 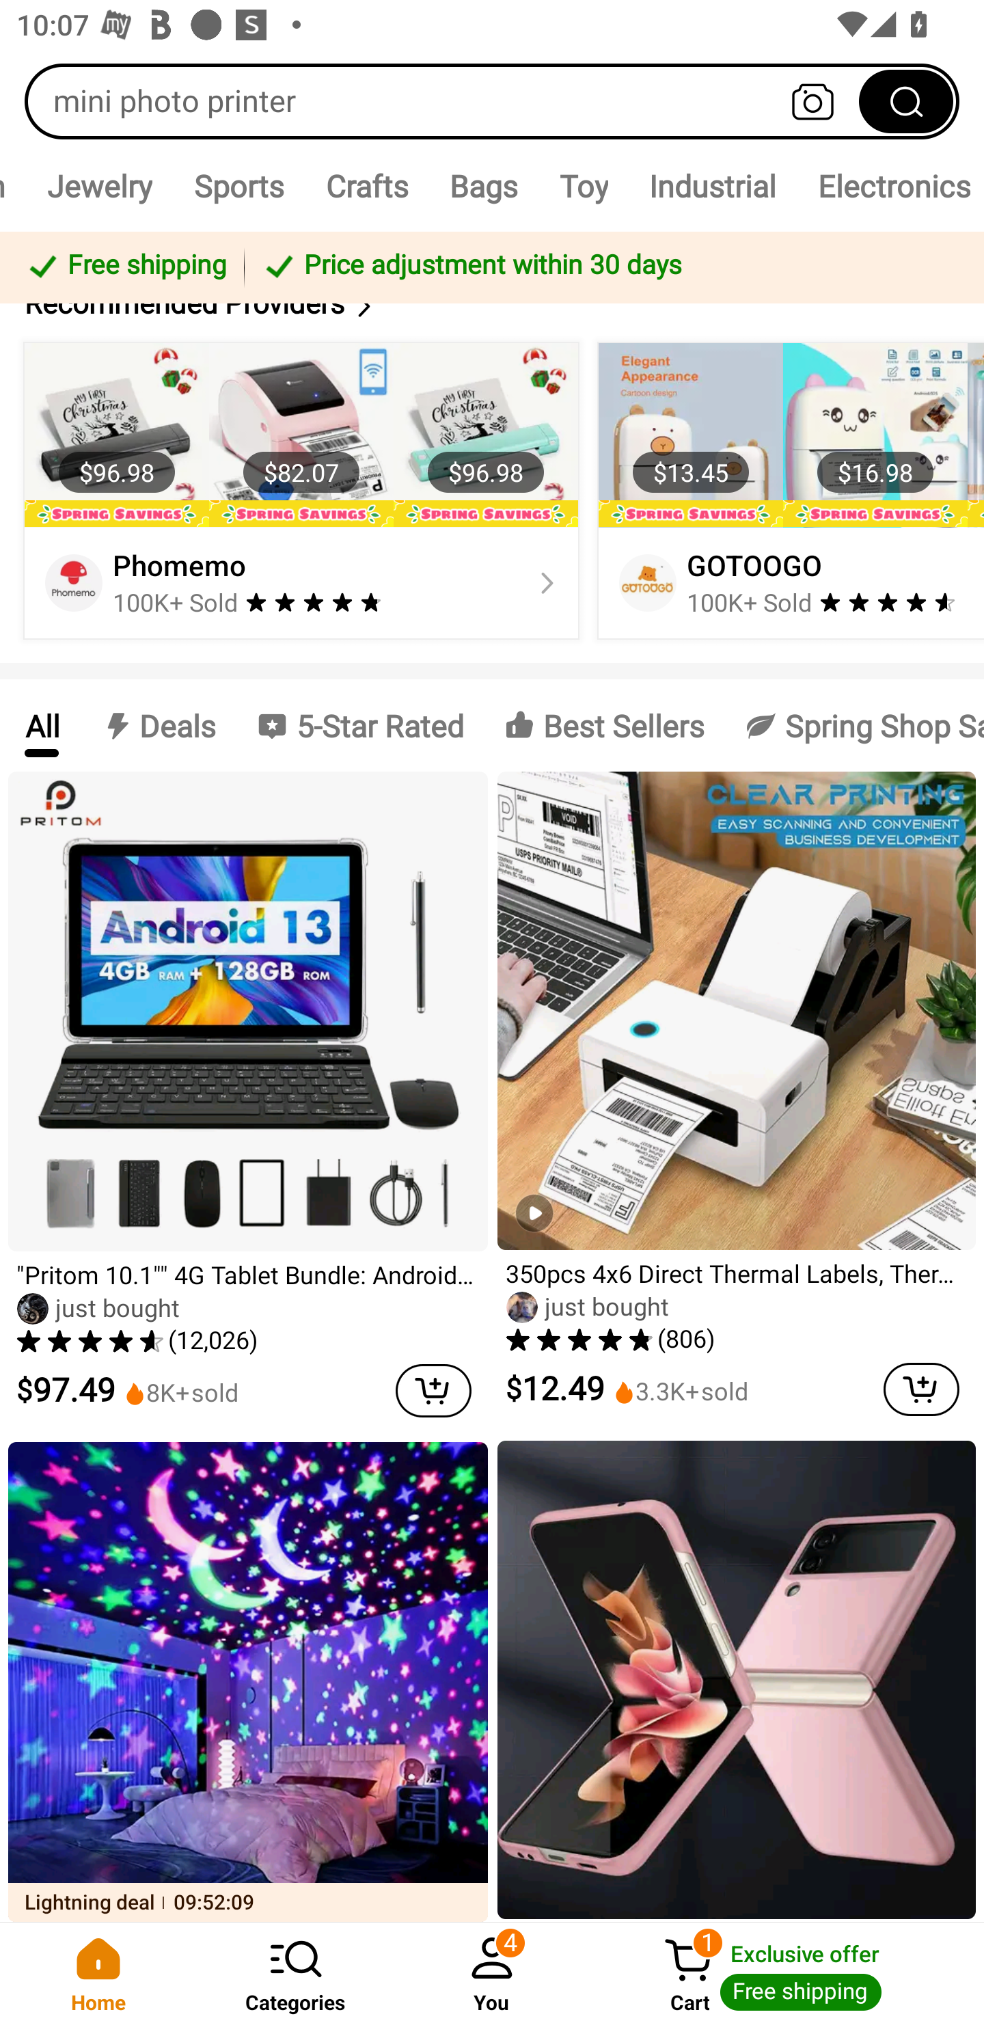 What do you see at coordinates (359, 724) in the screenshot?
I see `5-Star Rated 5-Star Rated 5-Star Rated` at bounding box center [359, 724].